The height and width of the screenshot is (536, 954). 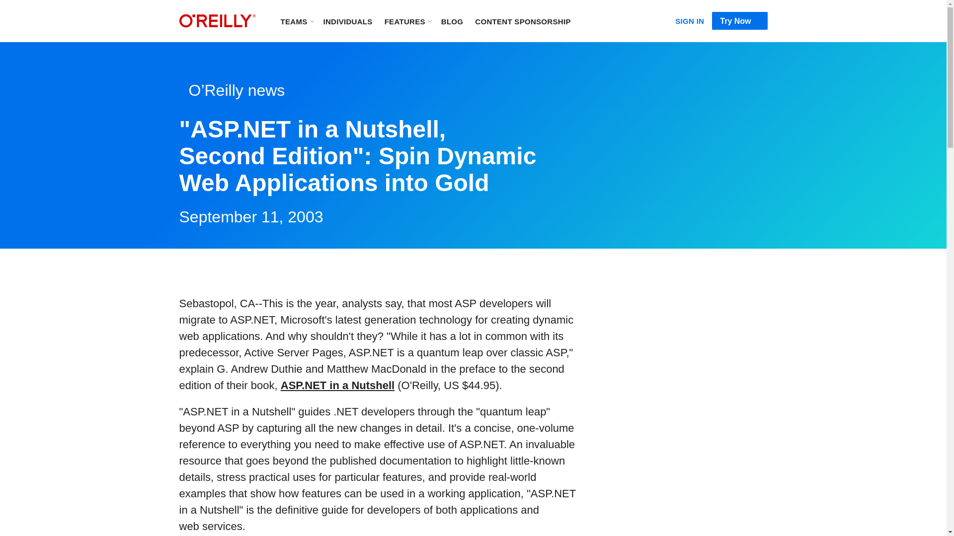 I want to click on Try Now, so click(x=739, y=21).